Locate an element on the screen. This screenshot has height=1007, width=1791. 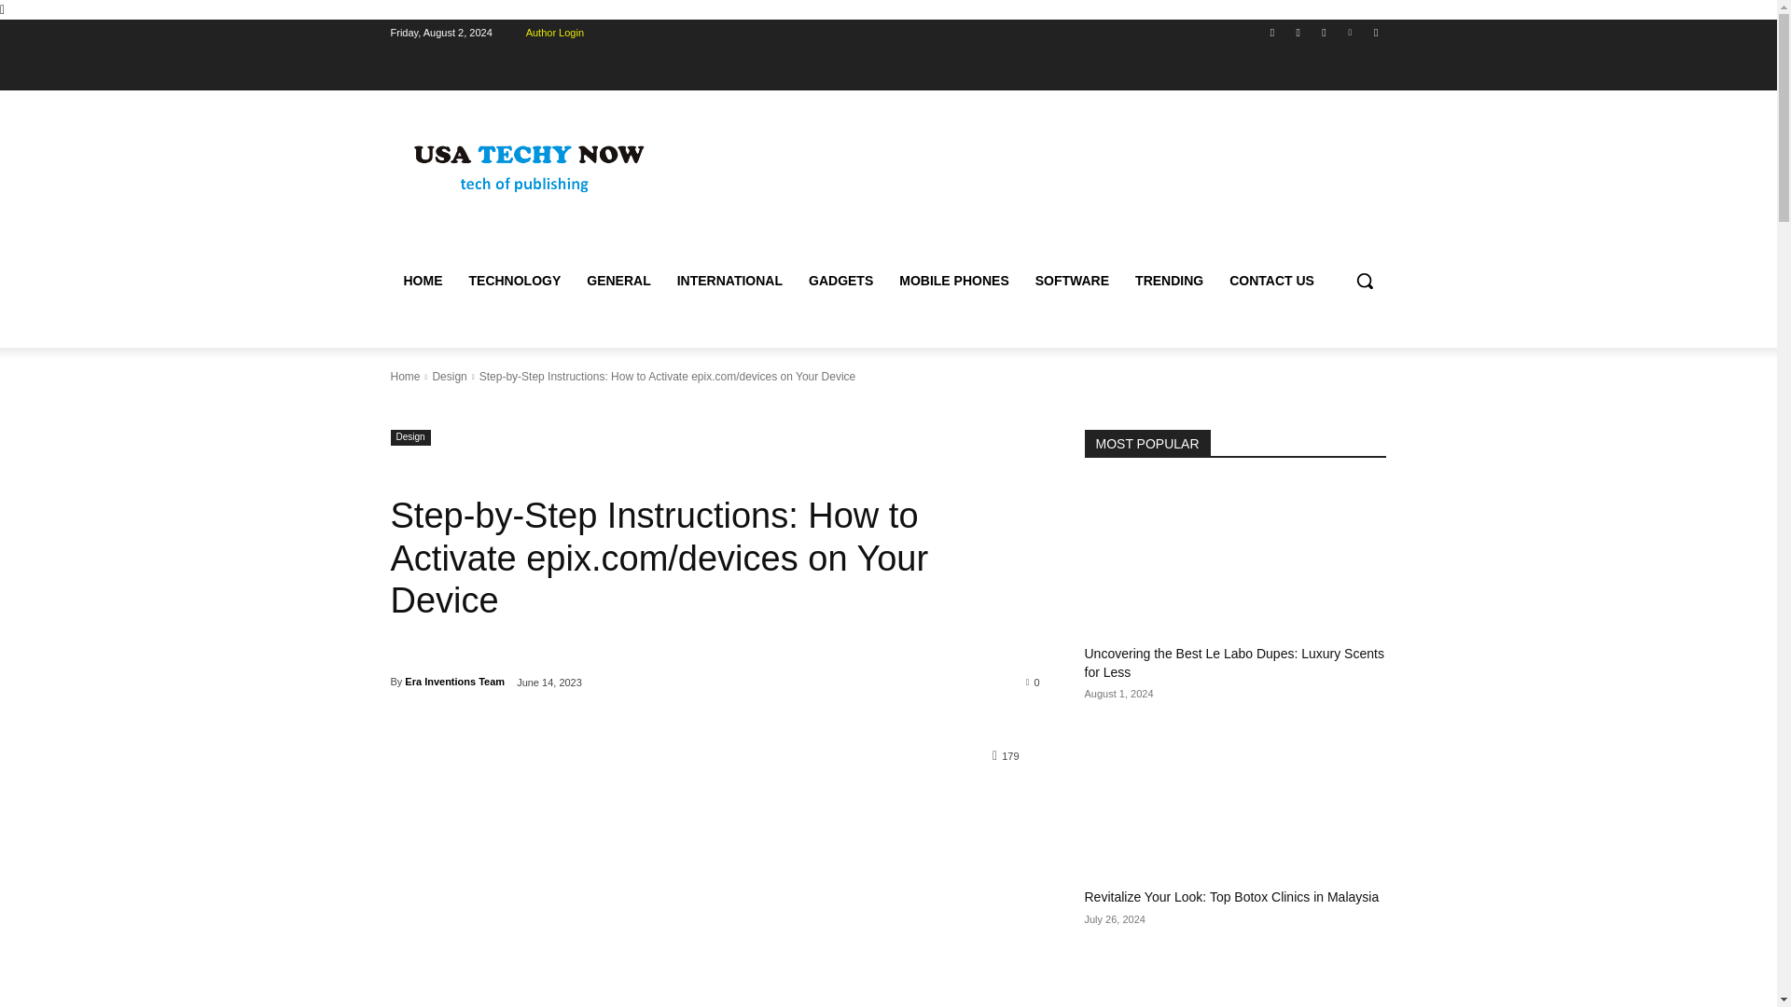
Twitter is located at coordinates (1323, 33).